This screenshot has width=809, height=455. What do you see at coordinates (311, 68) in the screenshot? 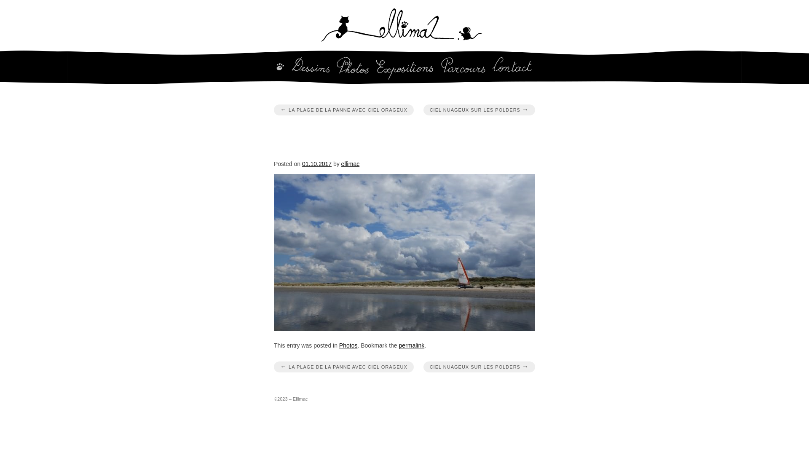
I see `Dessins` at bounding box center [311, 68].